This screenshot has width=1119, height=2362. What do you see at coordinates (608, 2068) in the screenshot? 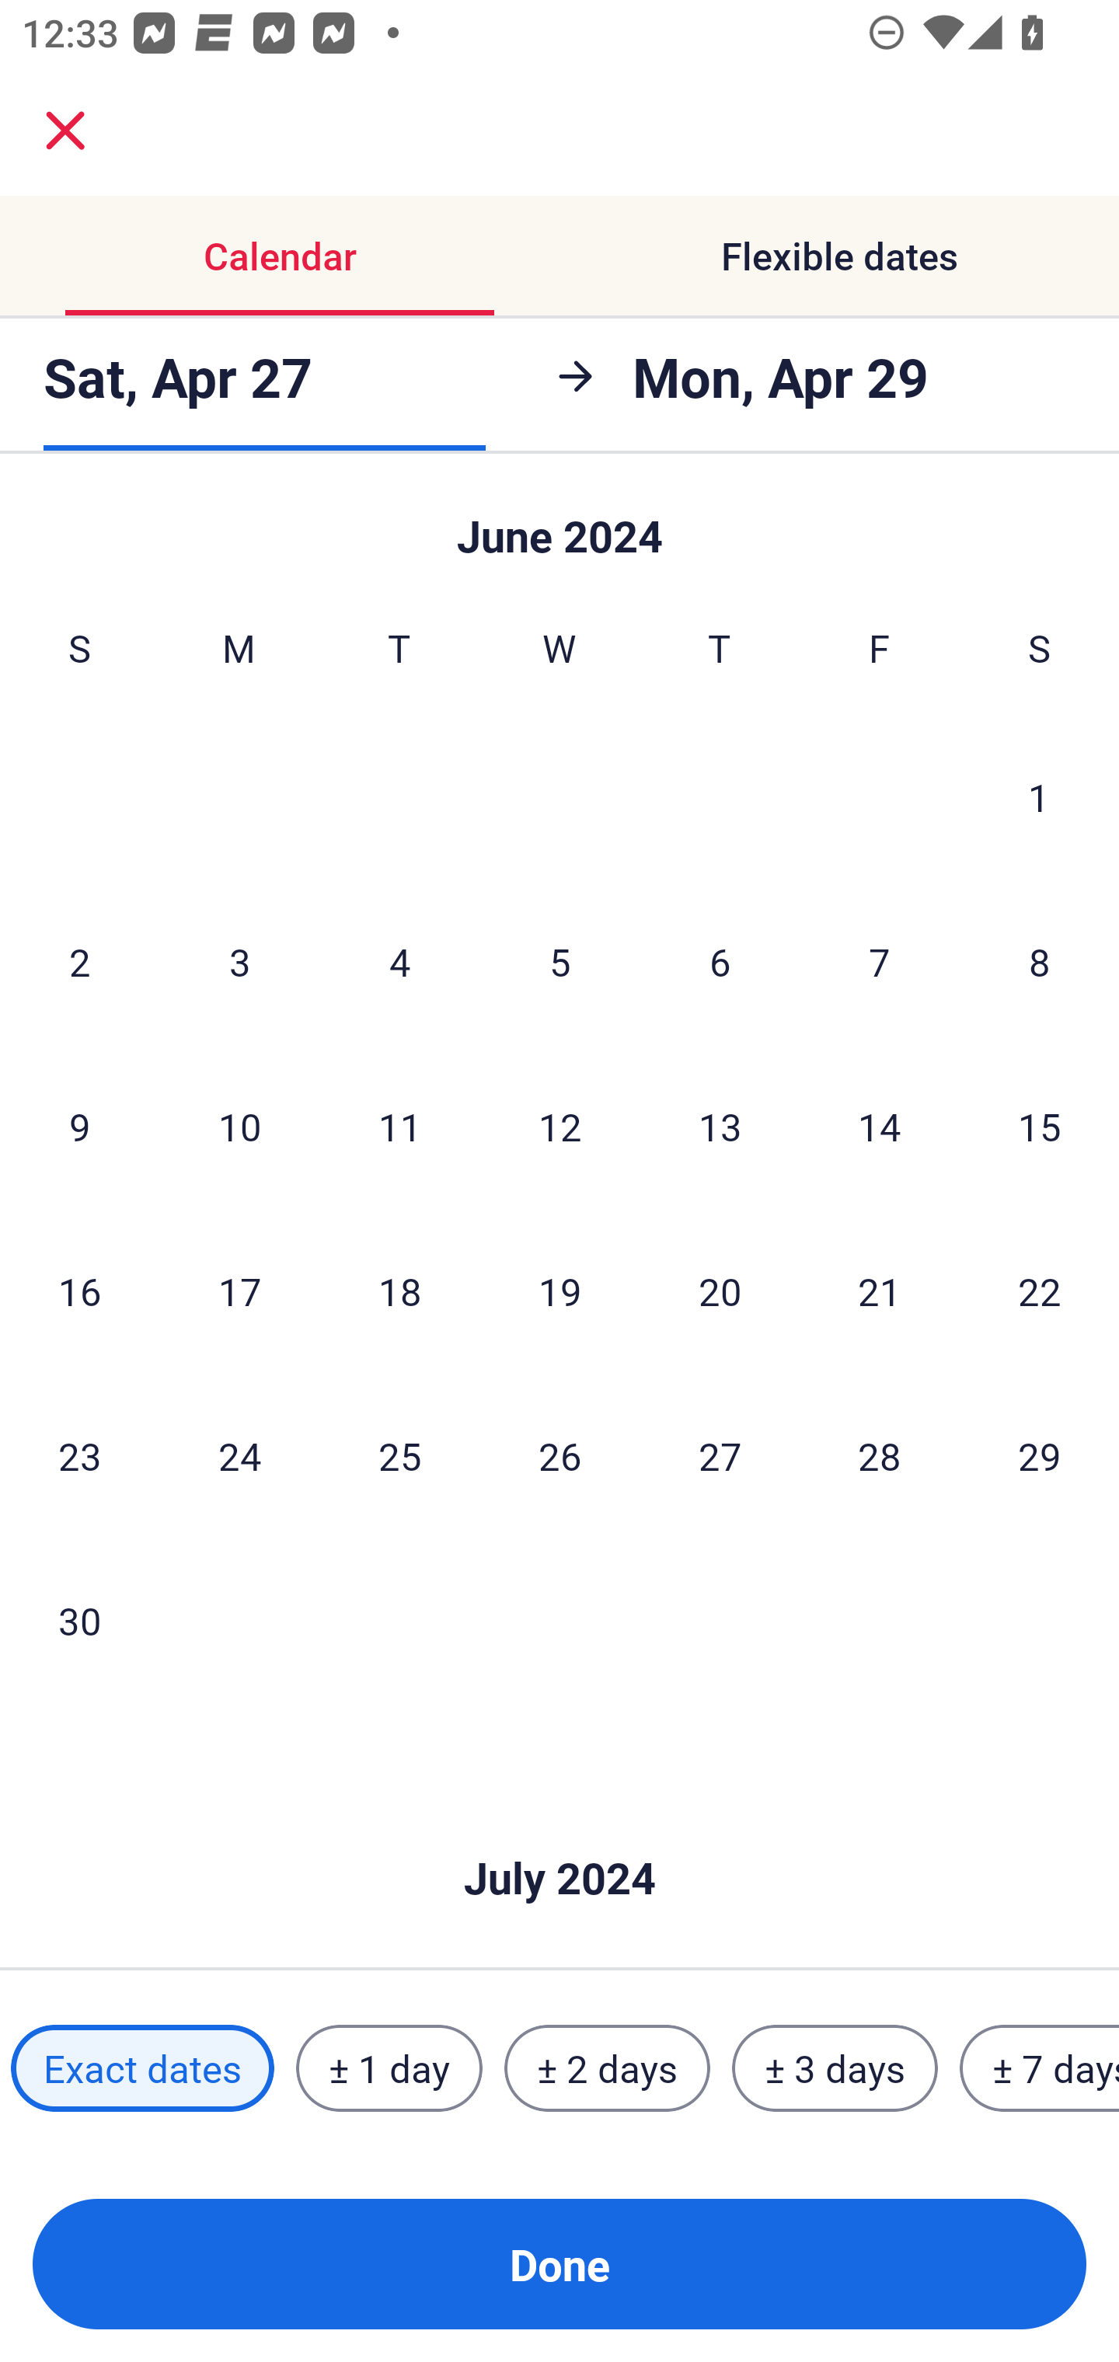
I see `± 2 days` at bounding box center [608, 2068].